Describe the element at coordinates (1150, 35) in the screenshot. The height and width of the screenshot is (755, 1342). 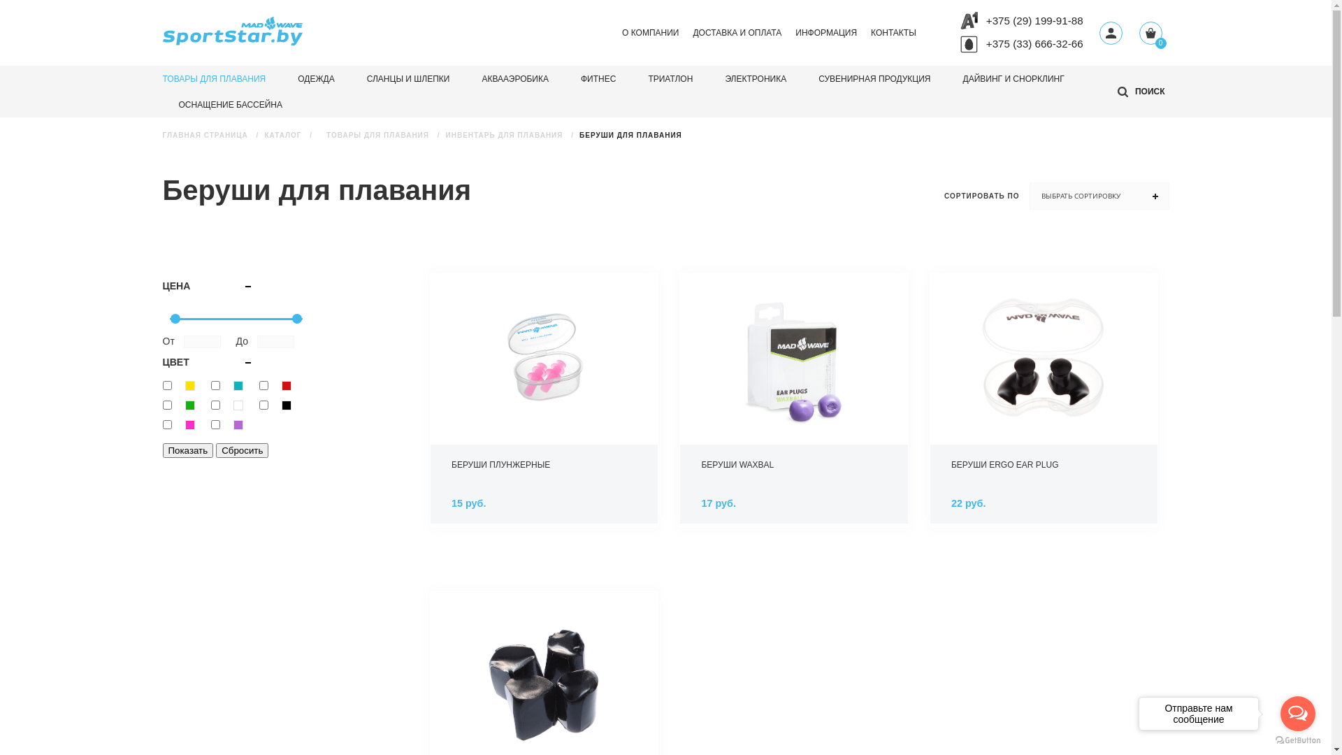
I see `0` at that location.